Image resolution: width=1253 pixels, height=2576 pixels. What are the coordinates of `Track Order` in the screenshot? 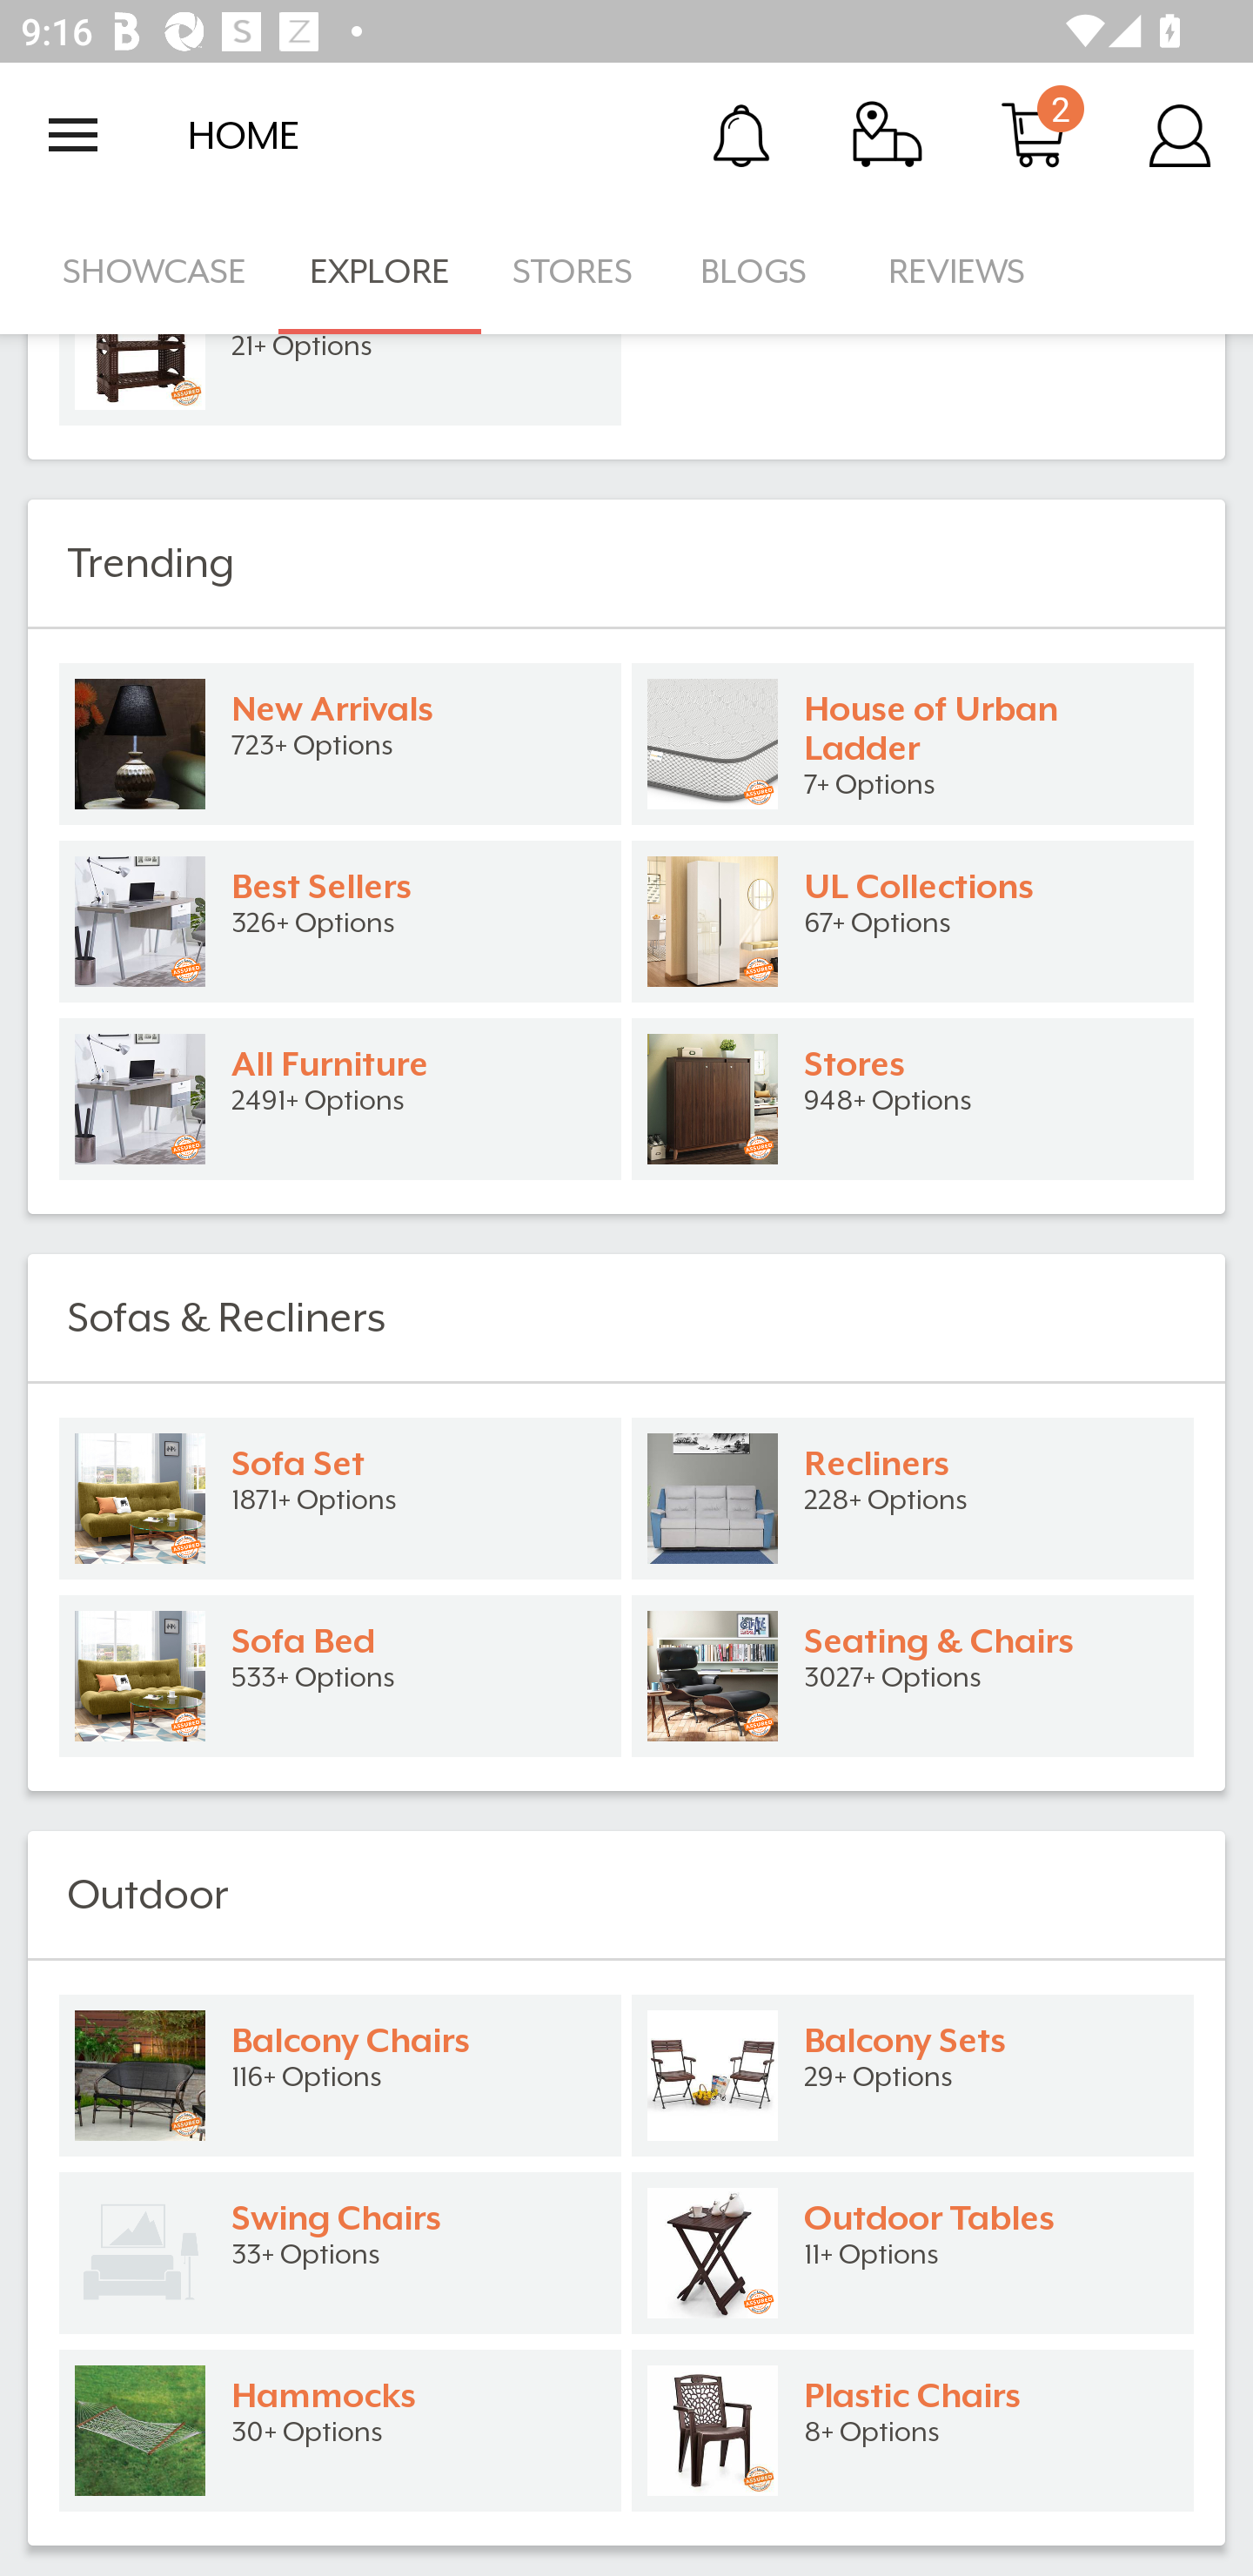 It's located at (888, 134).